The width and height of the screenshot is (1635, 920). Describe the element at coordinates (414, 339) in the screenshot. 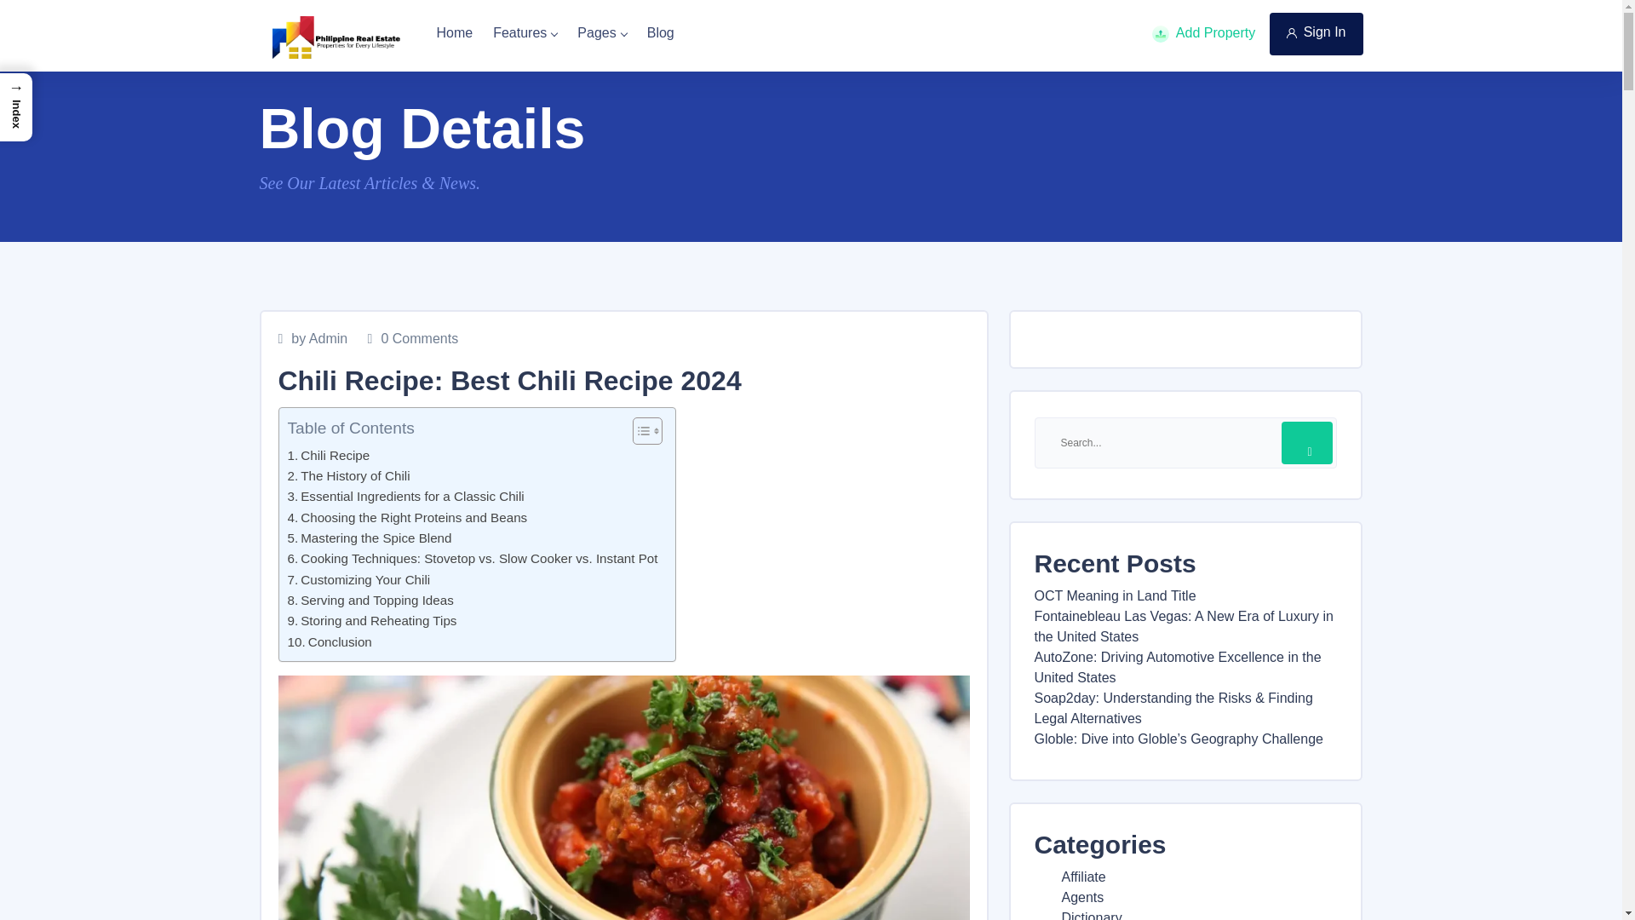

I see `0 Comments` at that location.